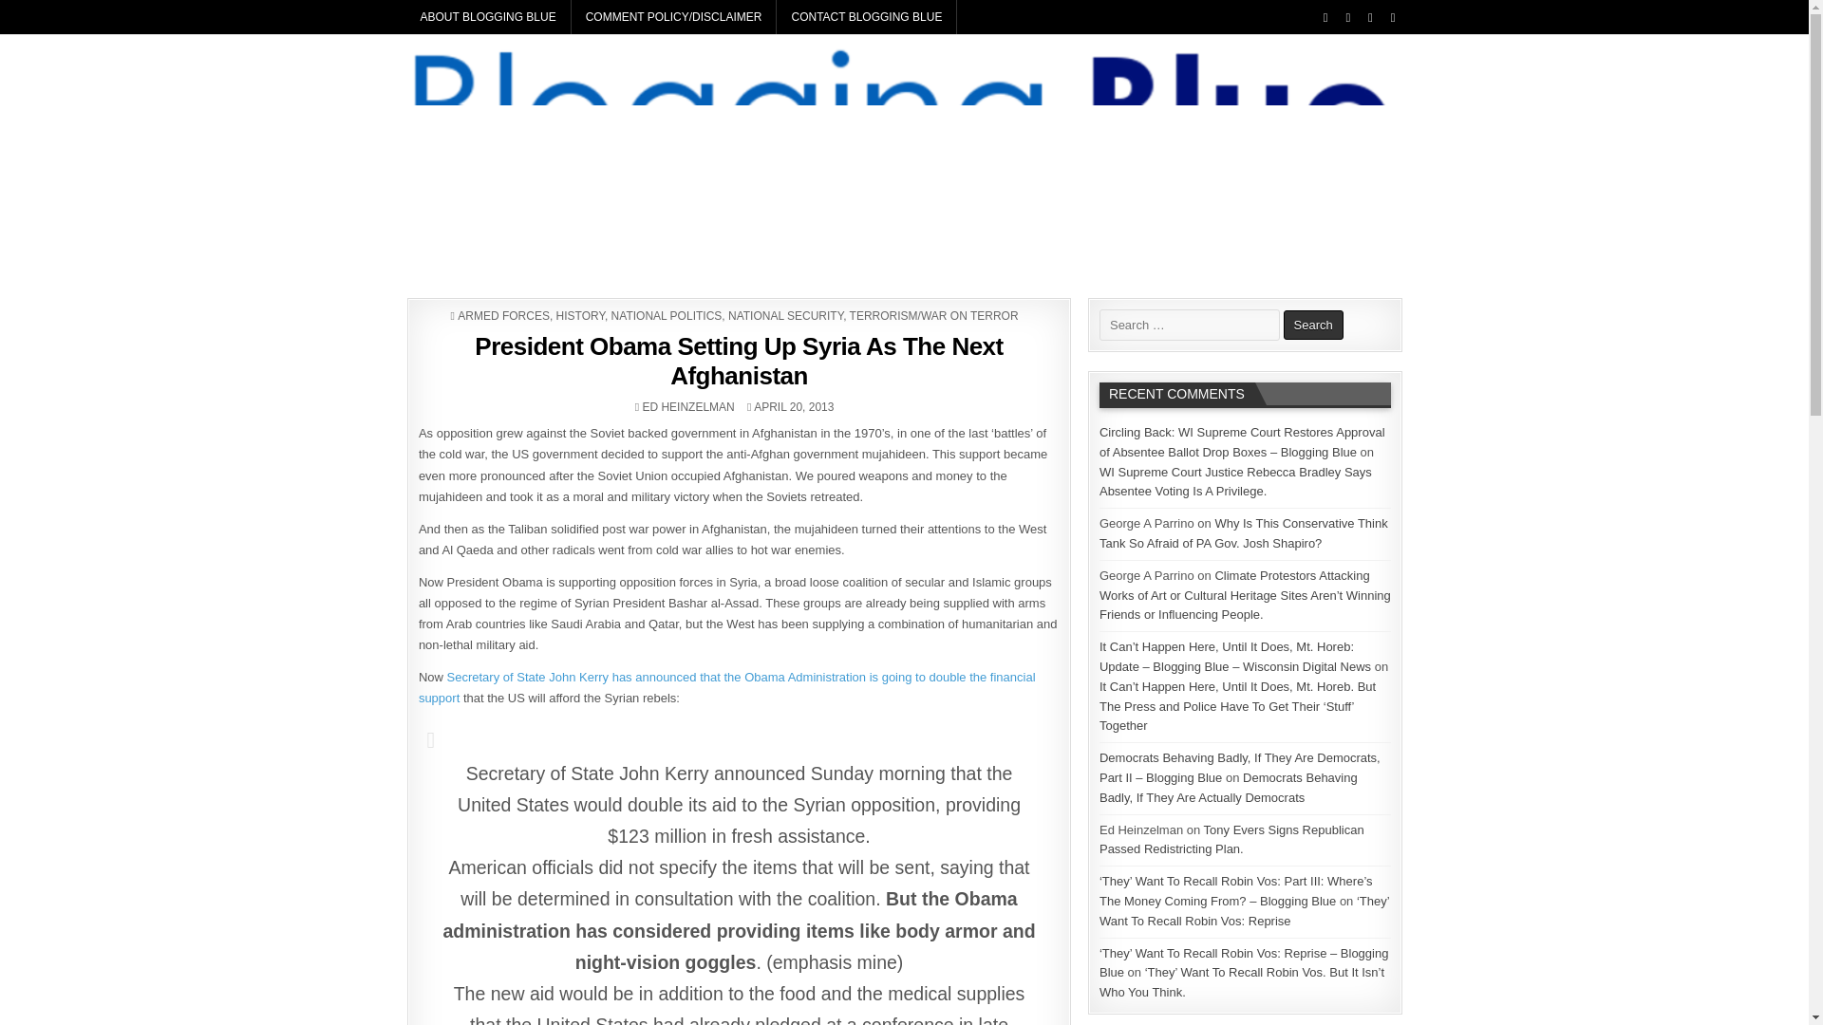 This screenshot has height=1025, width=1823. What do you see at coordinates (739, 361) in the screenshot?
I see `President Obama Setting Up Syria As The Next Afghanistan` at bounding box center [739, 361].